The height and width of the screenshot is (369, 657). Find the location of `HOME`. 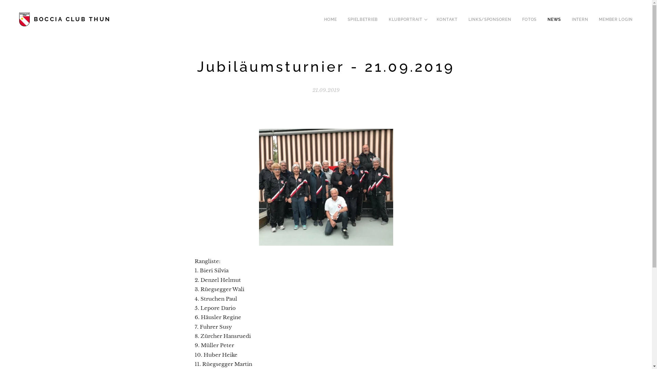

HOME is located at coordinates (333, 19).